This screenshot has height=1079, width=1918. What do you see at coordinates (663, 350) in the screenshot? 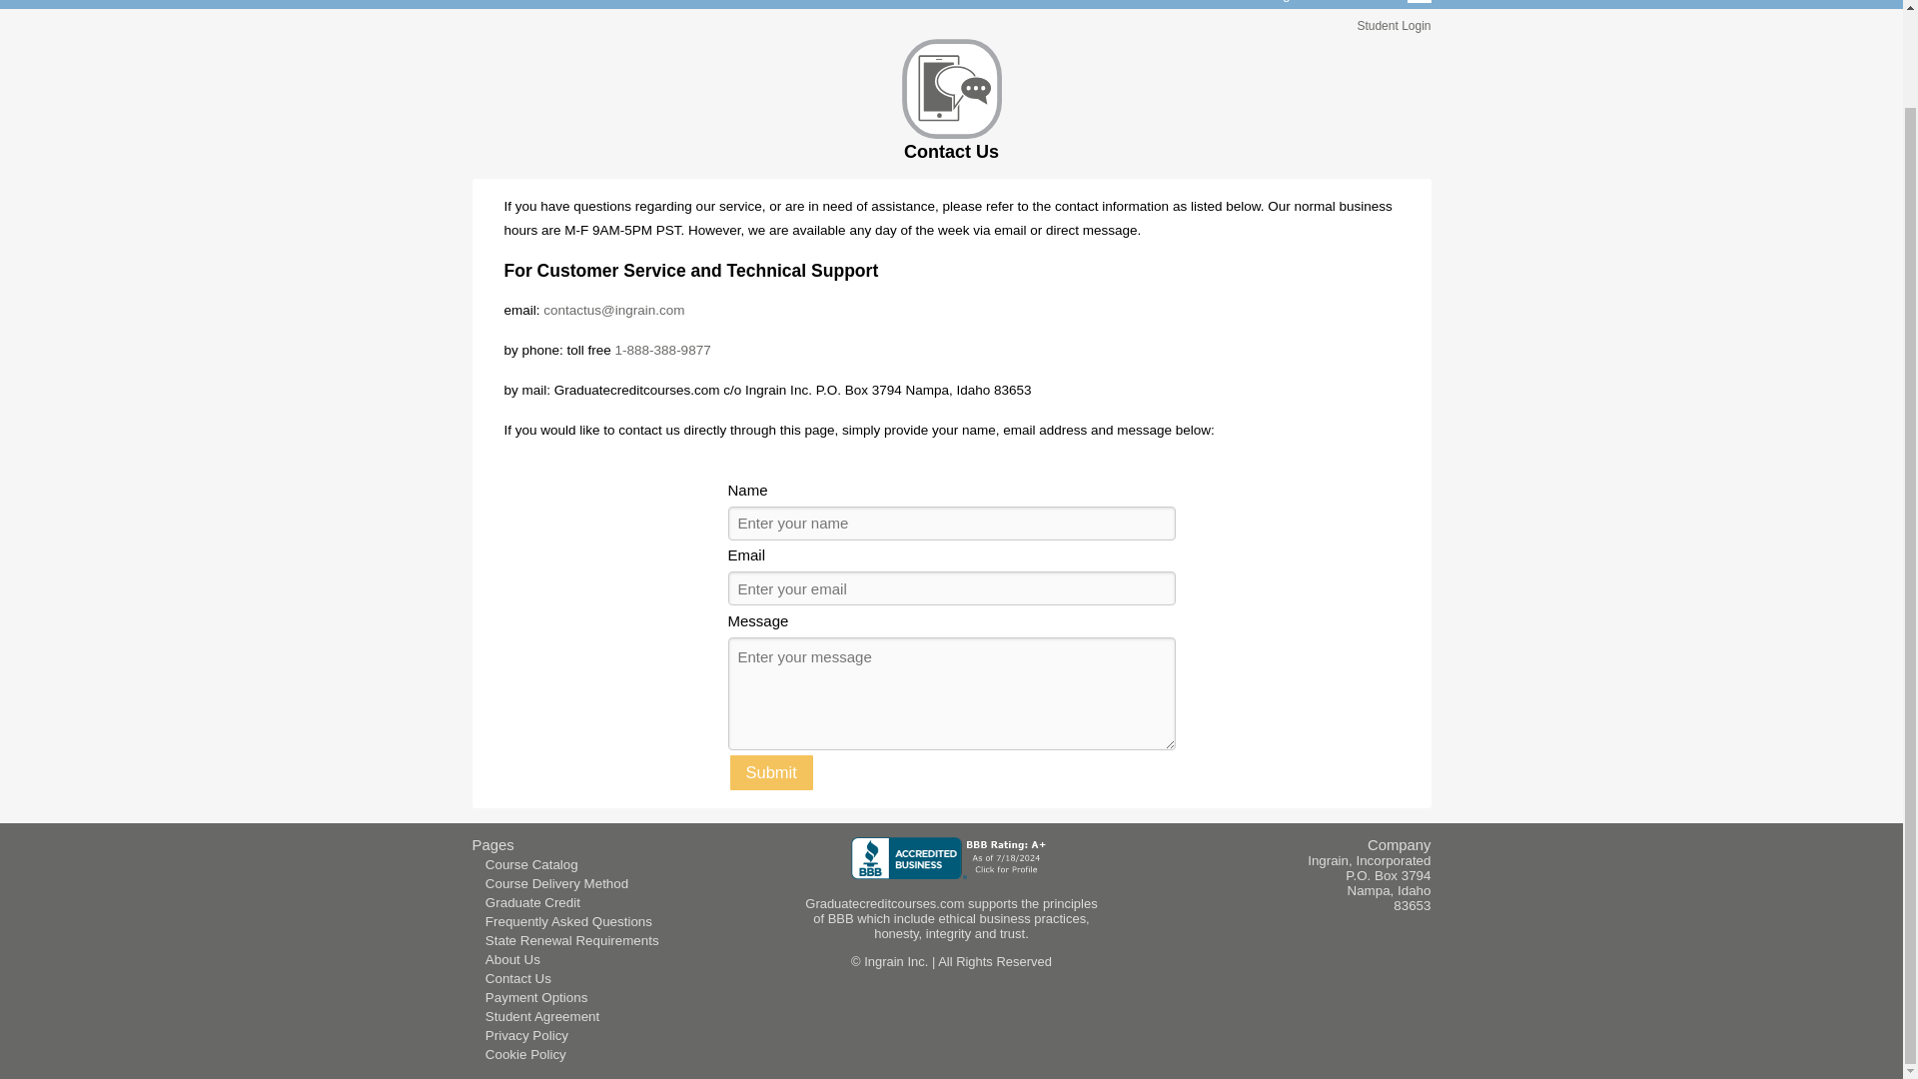
I see `1-888-388-9877` at bounding box center [663, 350].